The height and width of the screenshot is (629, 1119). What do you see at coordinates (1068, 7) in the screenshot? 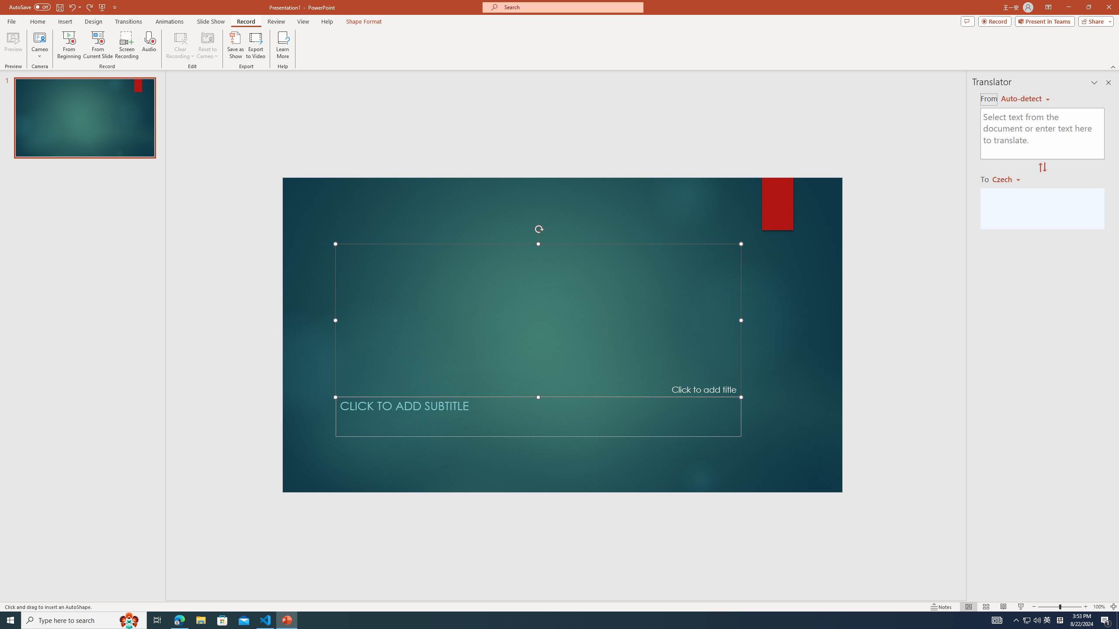
I see `Minimize` at bounding box center [1068, 7].